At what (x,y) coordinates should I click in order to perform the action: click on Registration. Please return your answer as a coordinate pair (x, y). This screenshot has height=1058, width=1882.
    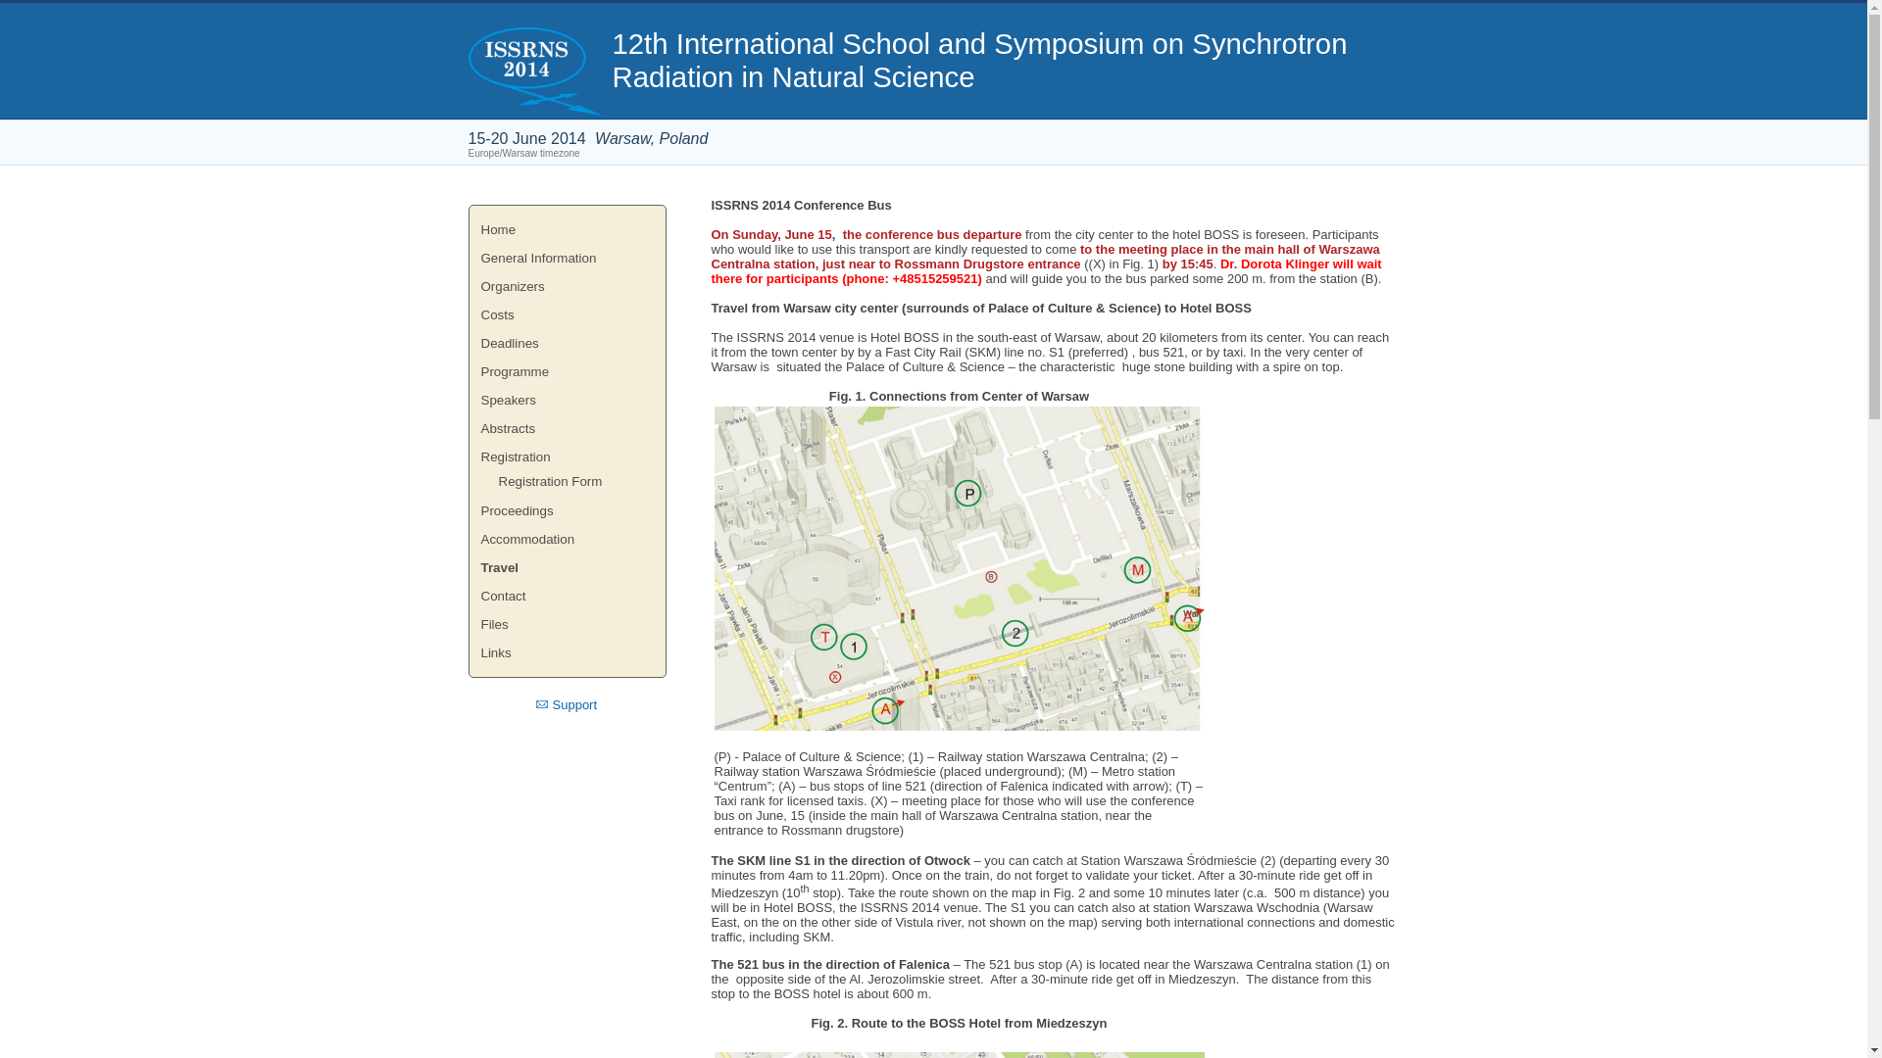
    Looking at the image, I should click on (567, 457).